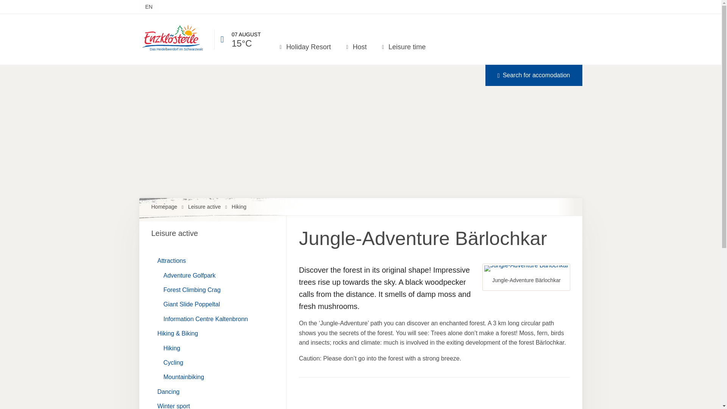 The height and width of the screenshot is (409, 727). I want to click on Das Heidelbeerdorf im Schwarzwald, so click(171, 51).